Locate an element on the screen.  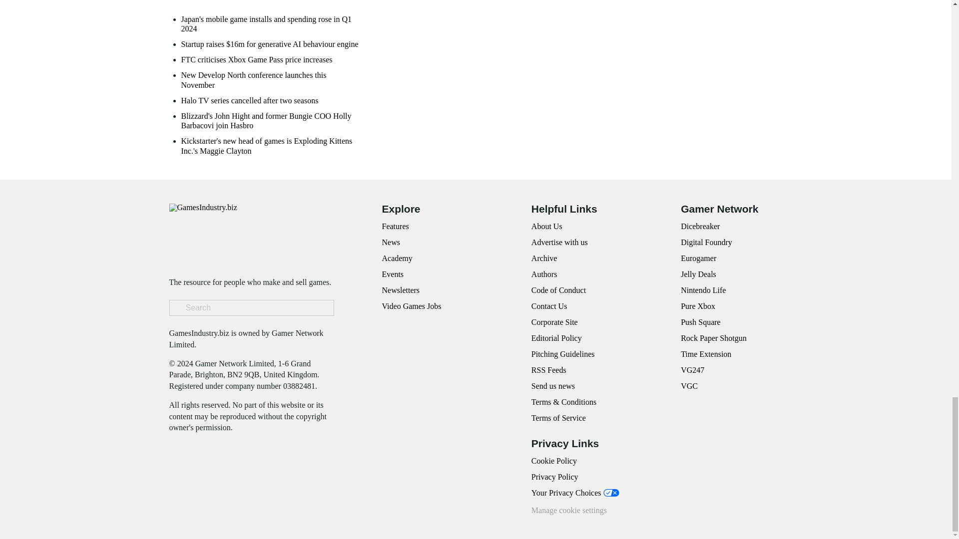
Academy is located at coordinates (397, 258).